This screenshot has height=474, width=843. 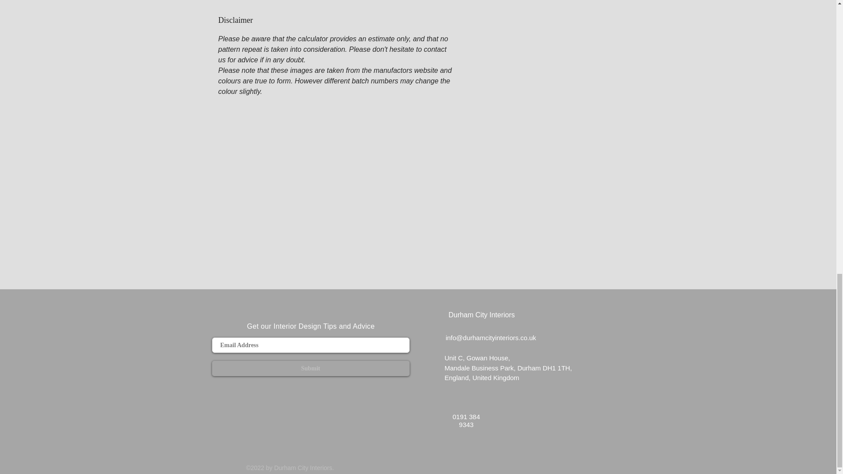 What do you see at coordinates (481, 314) in the screenshot?
I see `Durham City Interiors` at bounding box center [481, 314].